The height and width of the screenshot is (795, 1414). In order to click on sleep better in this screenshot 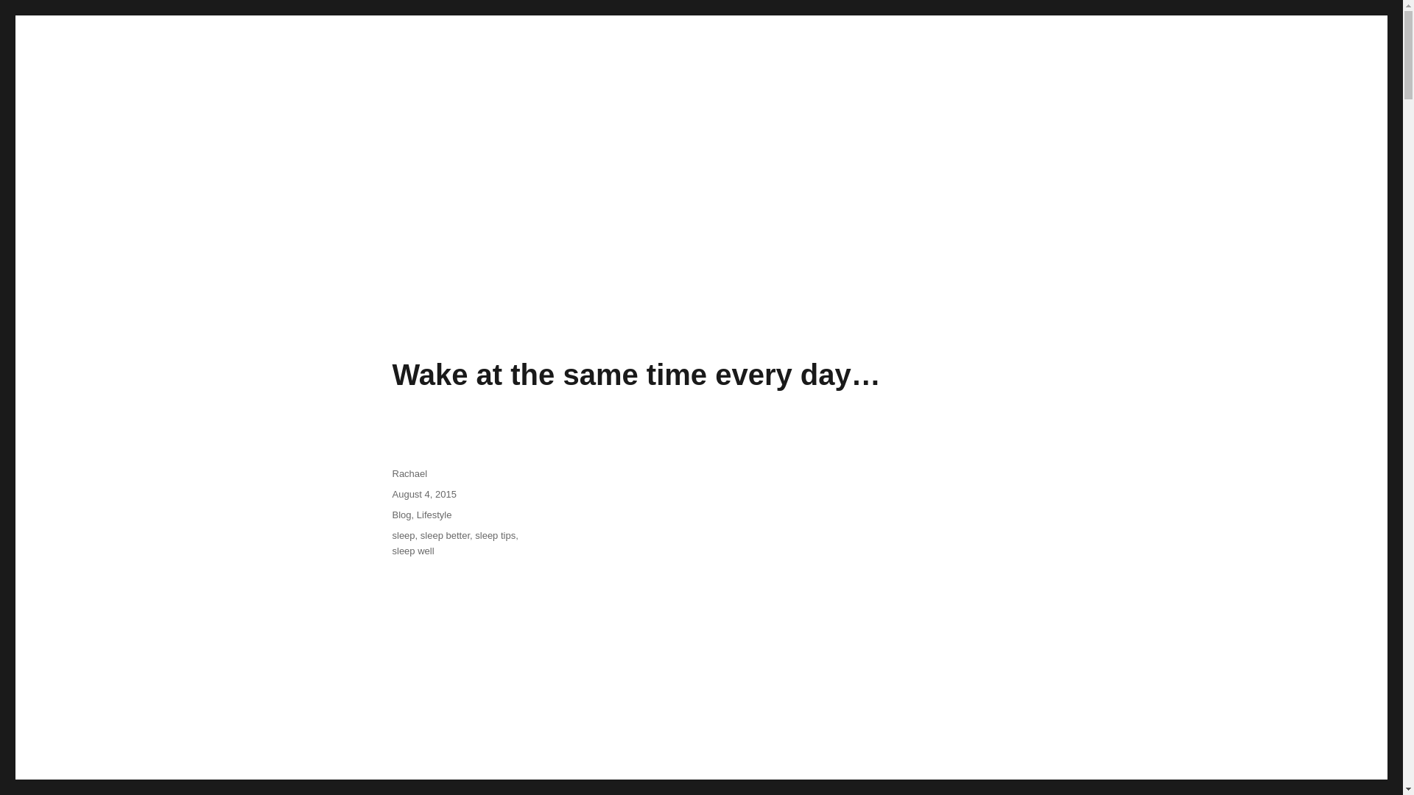, I will do `click(445, 536)`.